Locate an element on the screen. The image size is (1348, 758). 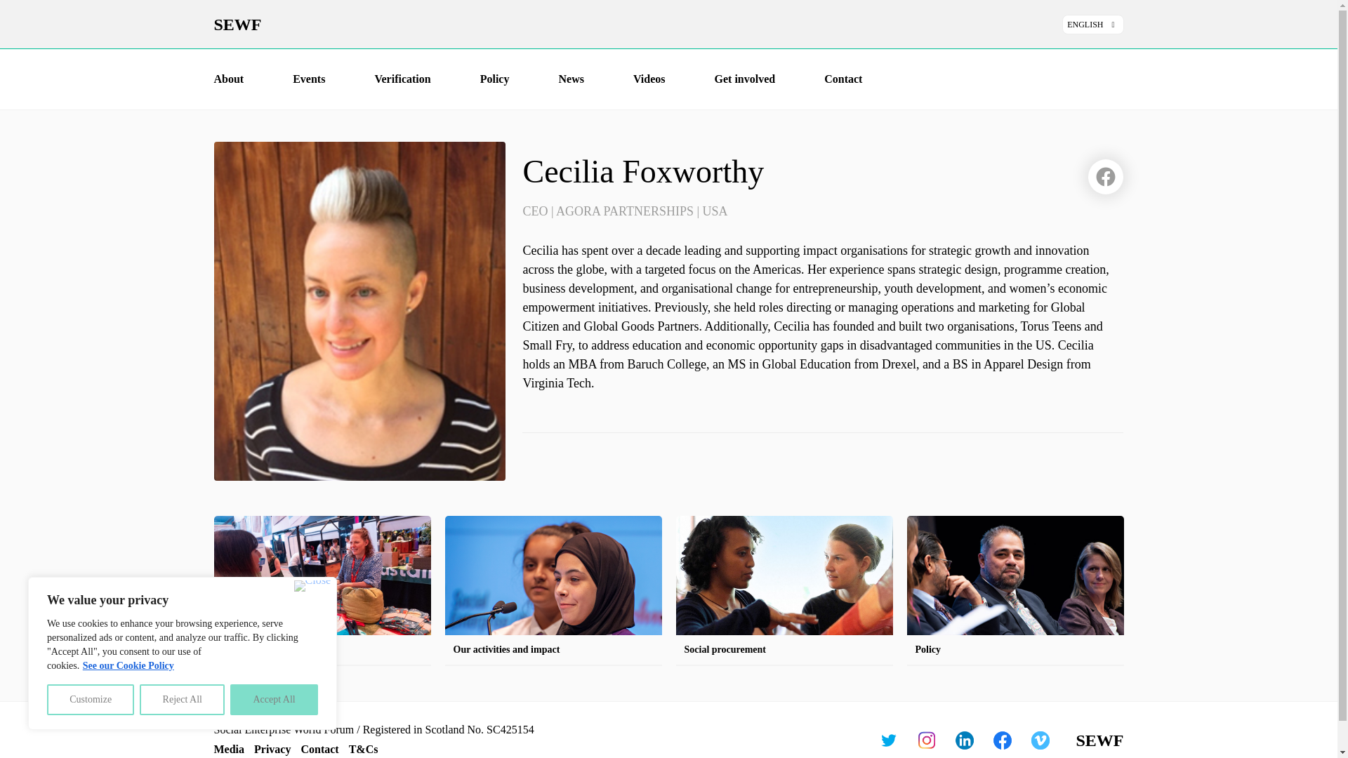
About is located at coordinates (228, 79).